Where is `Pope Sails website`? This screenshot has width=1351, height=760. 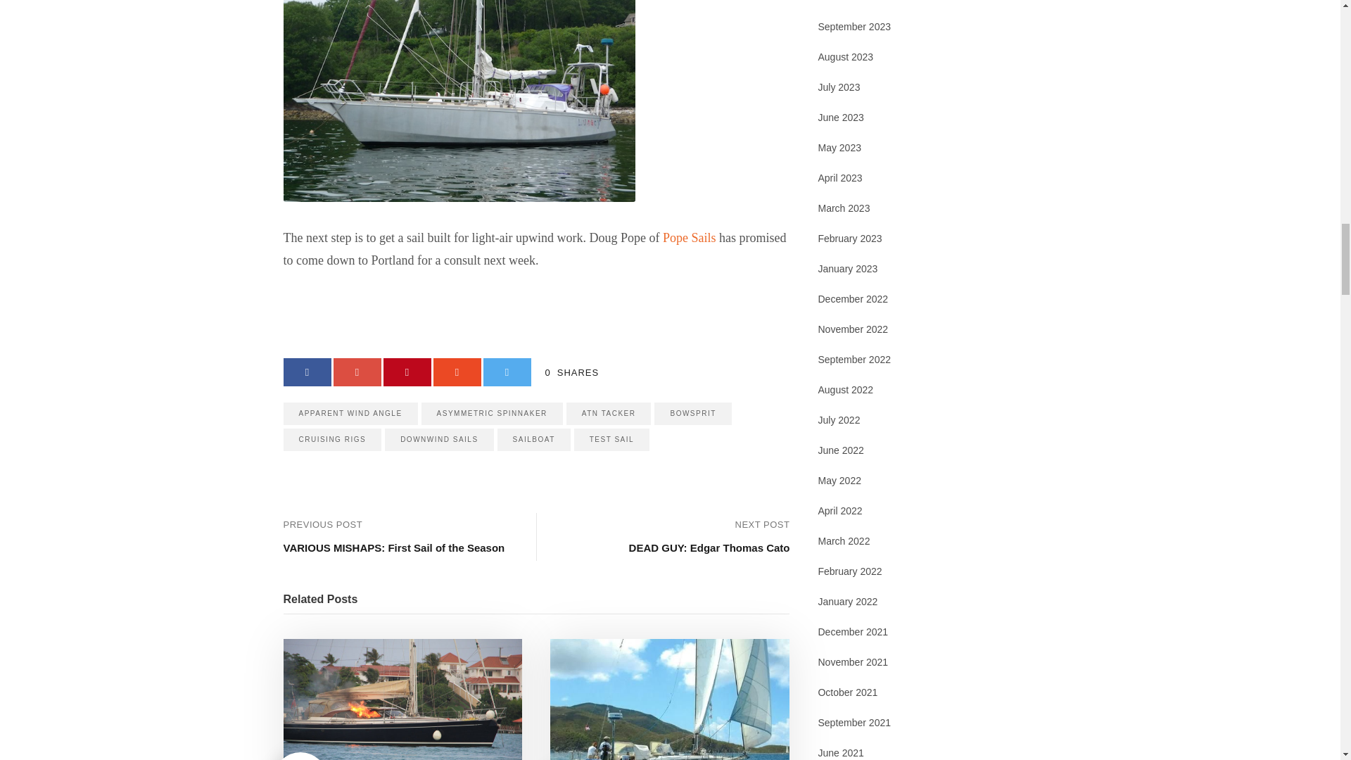
Pope Sails website is located at coordinates (690, 238).